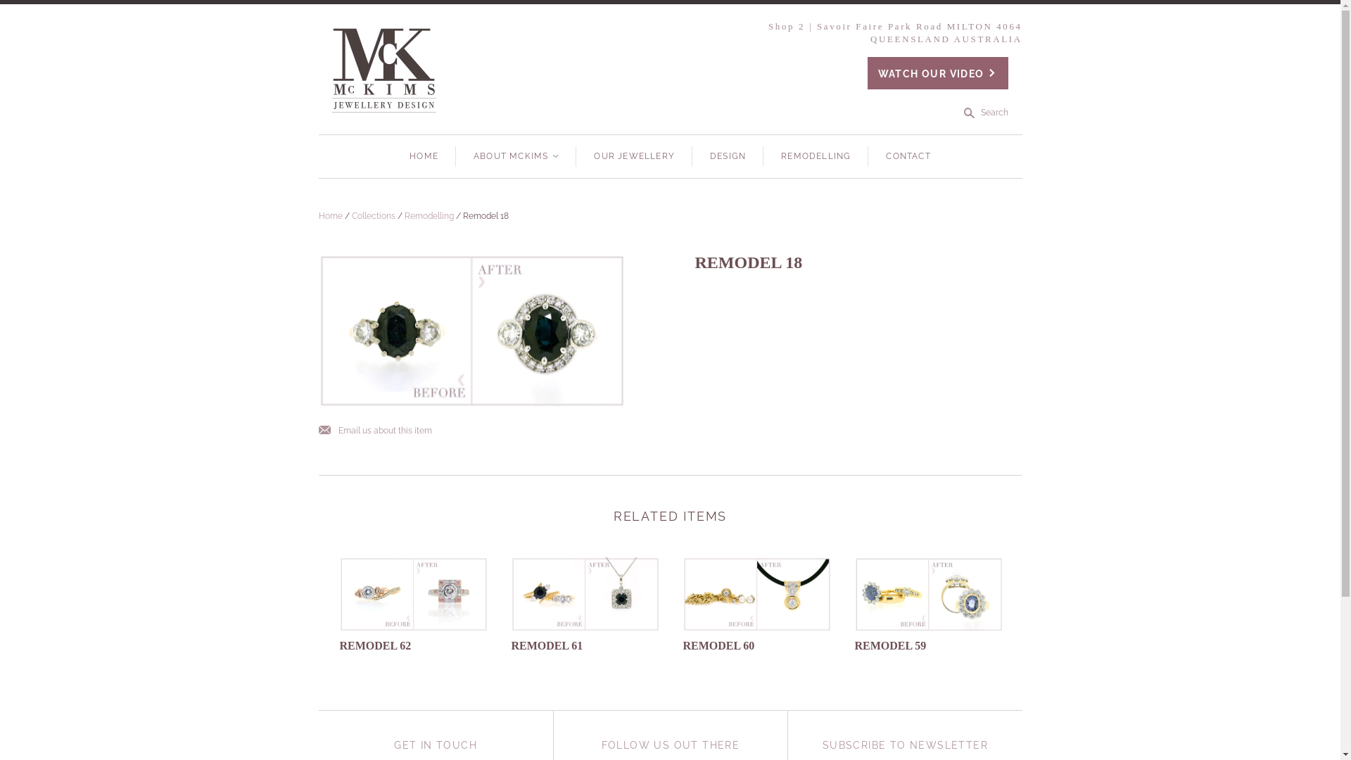 This screenshot has height=760, width=1351. What do you see at coordinates (938, 73) in the screenshot?
I see `WATCH OUR VIDEO >` at bounding box center [938, 73].